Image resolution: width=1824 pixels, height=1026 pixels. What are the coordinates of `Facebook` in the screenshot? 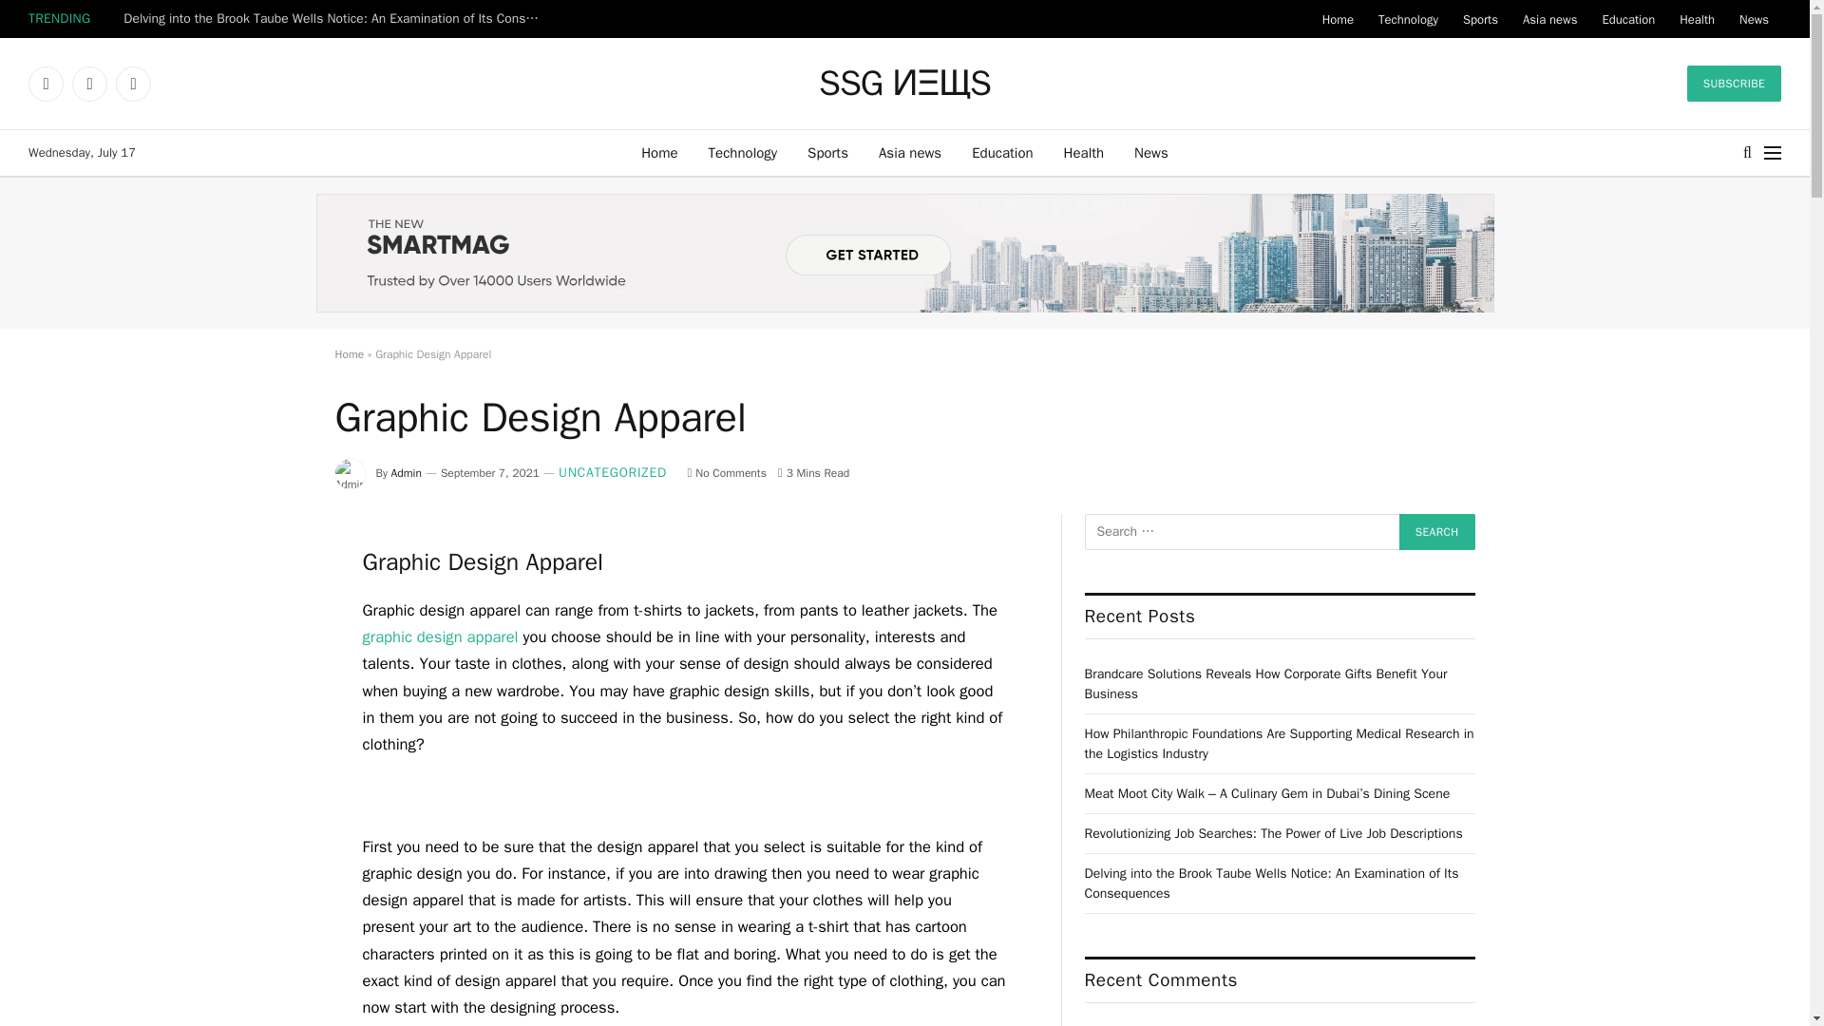 It's located at (46, 84).